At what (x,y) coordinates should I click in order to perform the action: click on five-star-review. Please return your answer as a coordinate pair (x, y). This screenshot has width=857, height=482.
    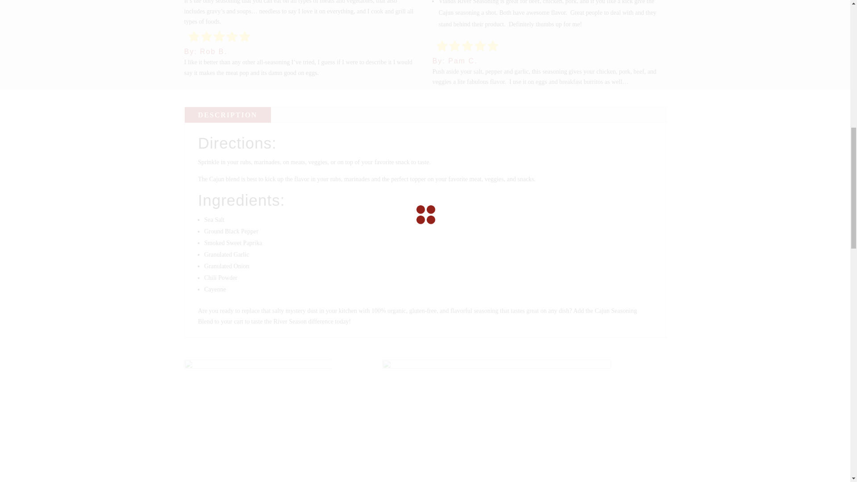
    Looking at the image, I should click on (219, 37).